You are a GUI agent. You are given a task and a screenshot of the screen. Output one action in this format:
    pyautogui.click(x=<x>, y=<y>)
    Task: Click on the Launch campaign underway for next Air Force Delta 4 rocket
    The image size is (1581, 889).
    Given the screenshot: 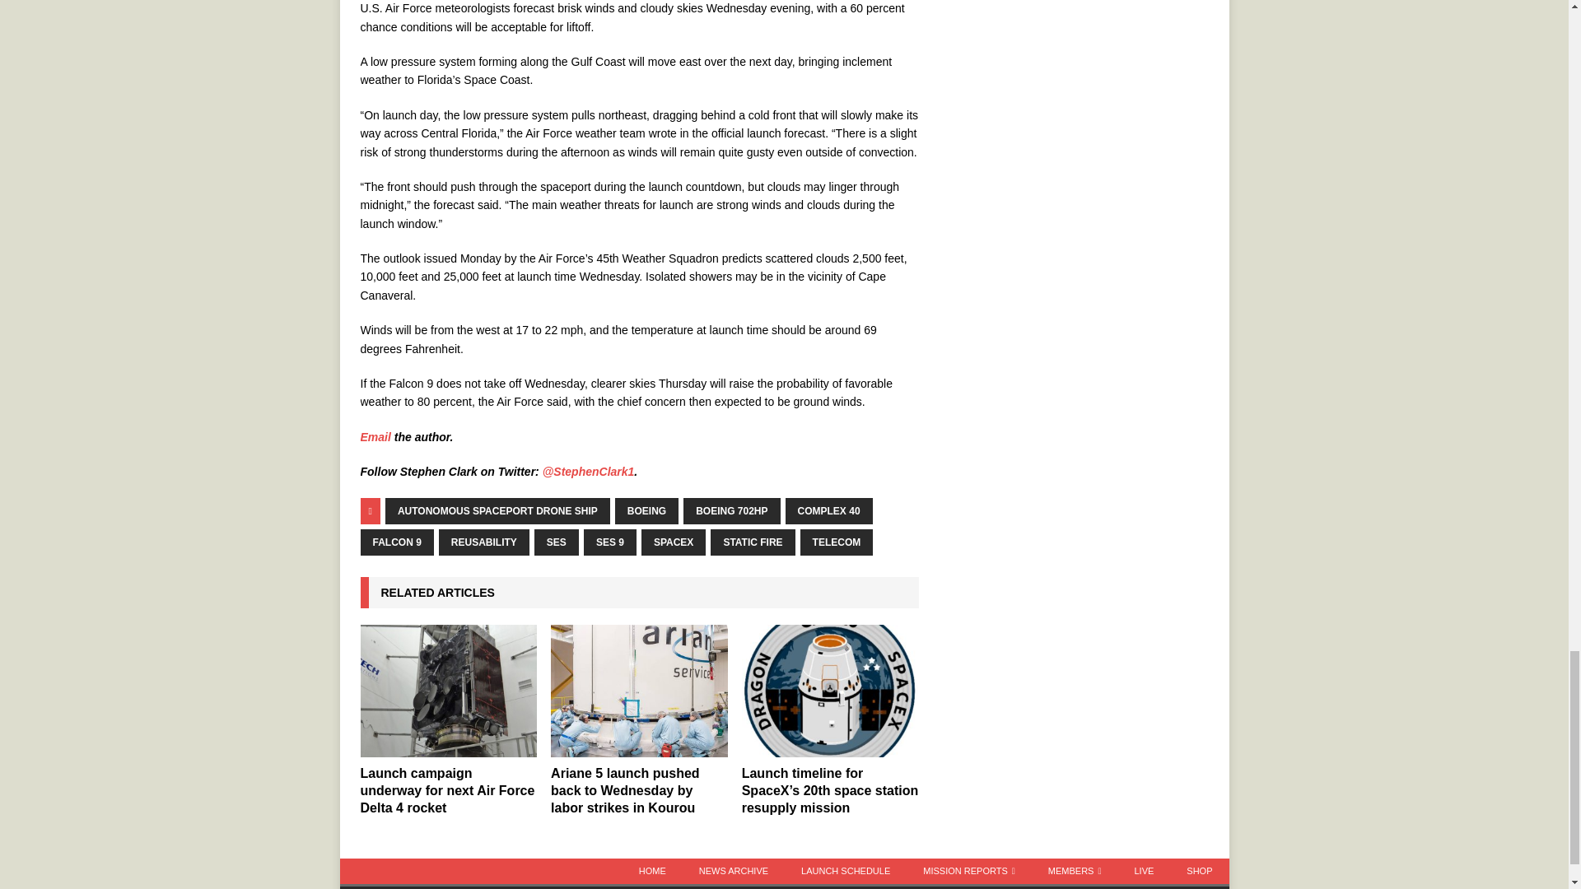 What is the action you would take?
    pyautogui.click(x=448, y=691)
    